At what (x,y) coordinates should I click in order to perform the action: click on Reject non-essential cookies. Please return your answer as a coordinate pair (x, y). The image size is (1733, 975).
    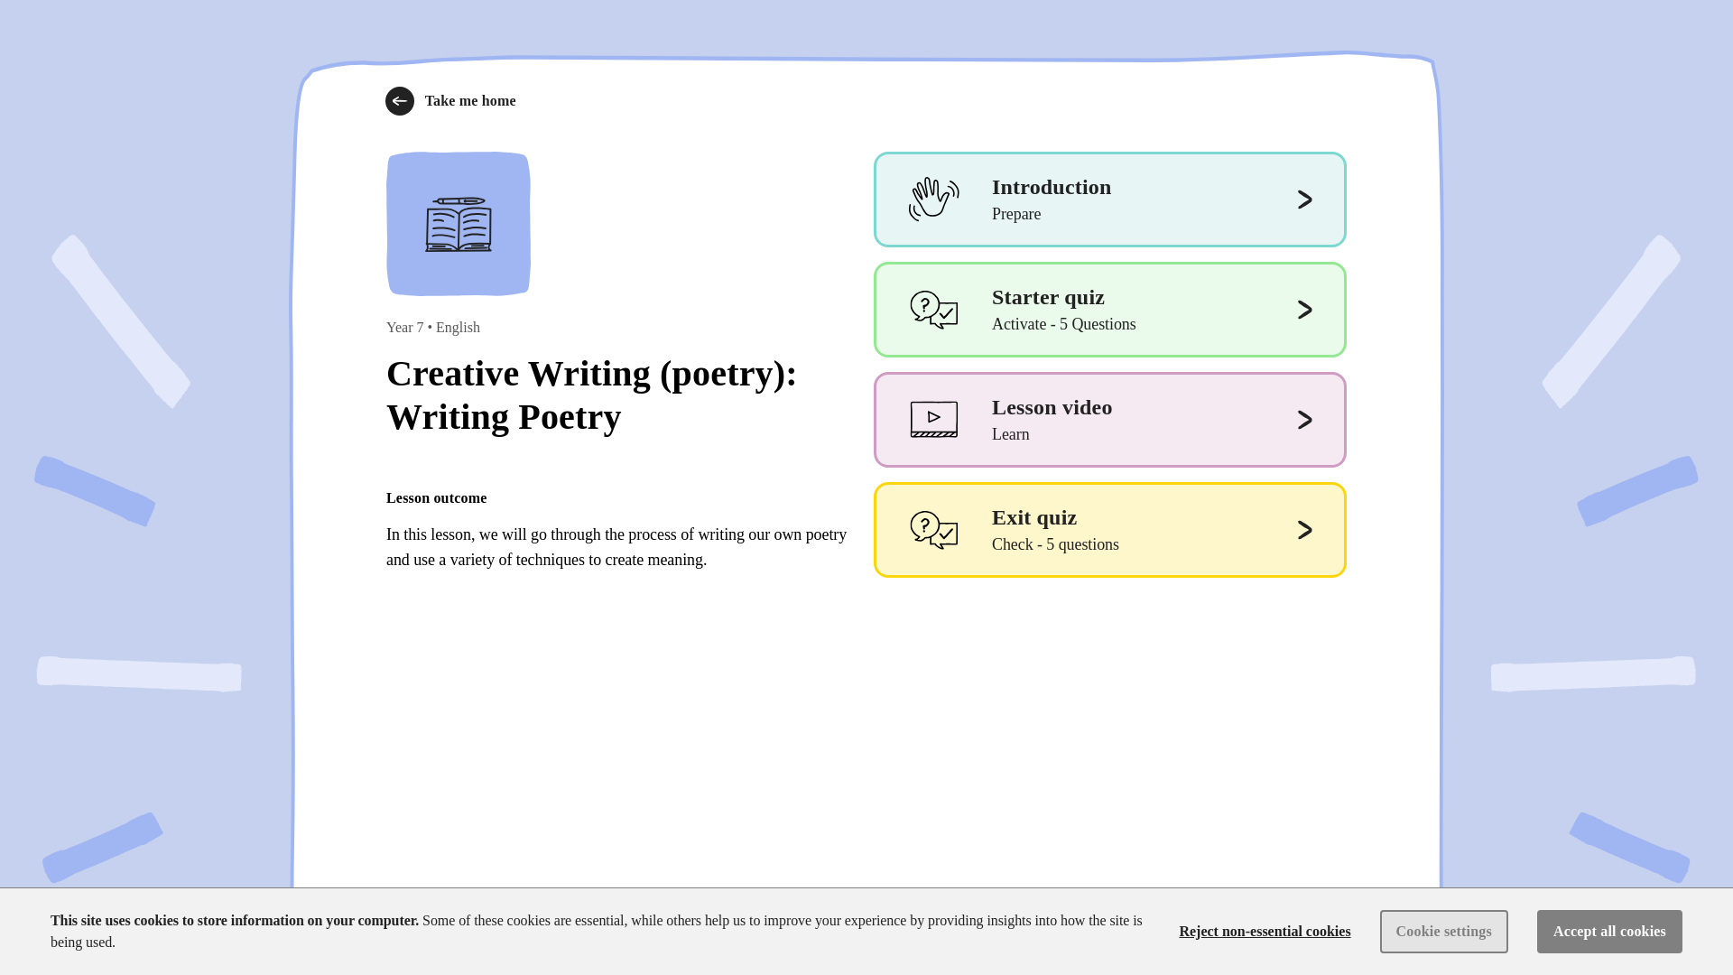
    Looking at the image, I should click on (1109, 419).